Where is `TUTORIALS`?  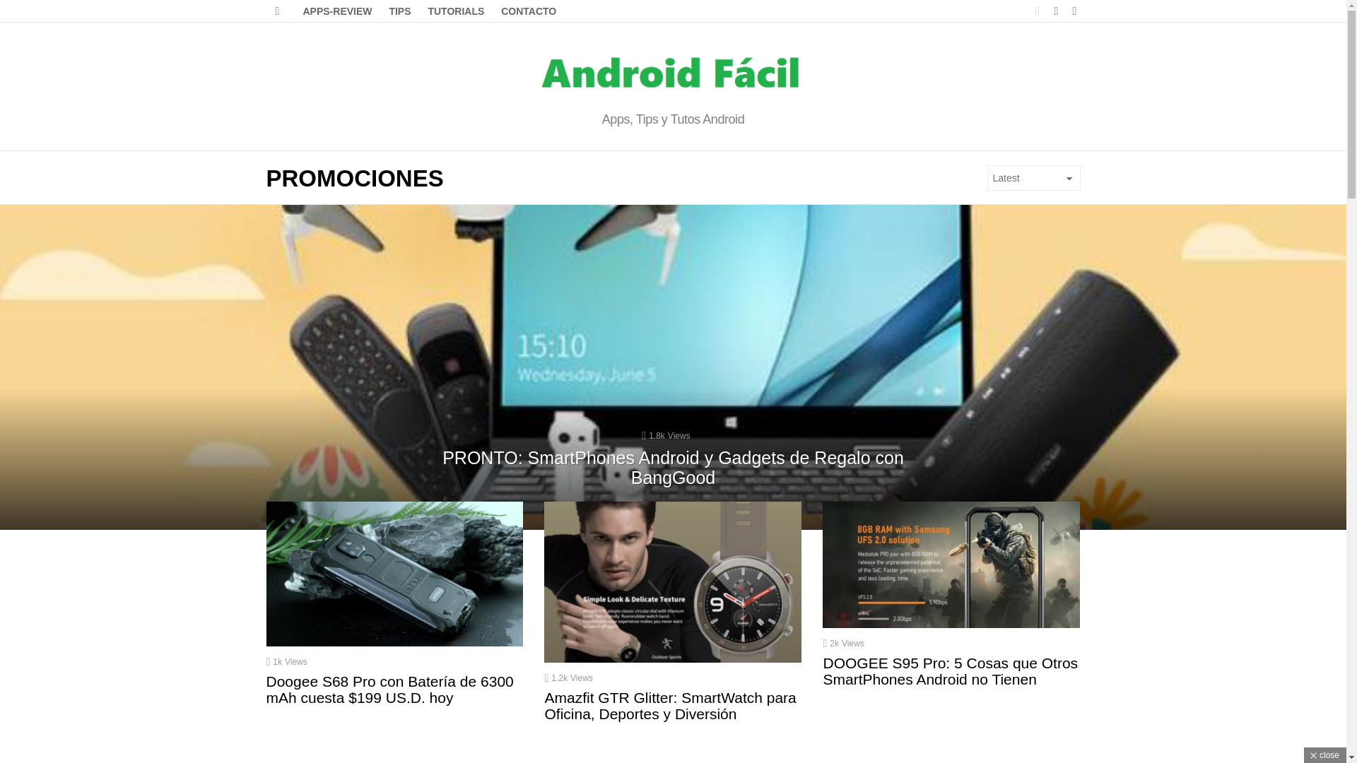
TUTORIALS is located at coordinates (456, 11).